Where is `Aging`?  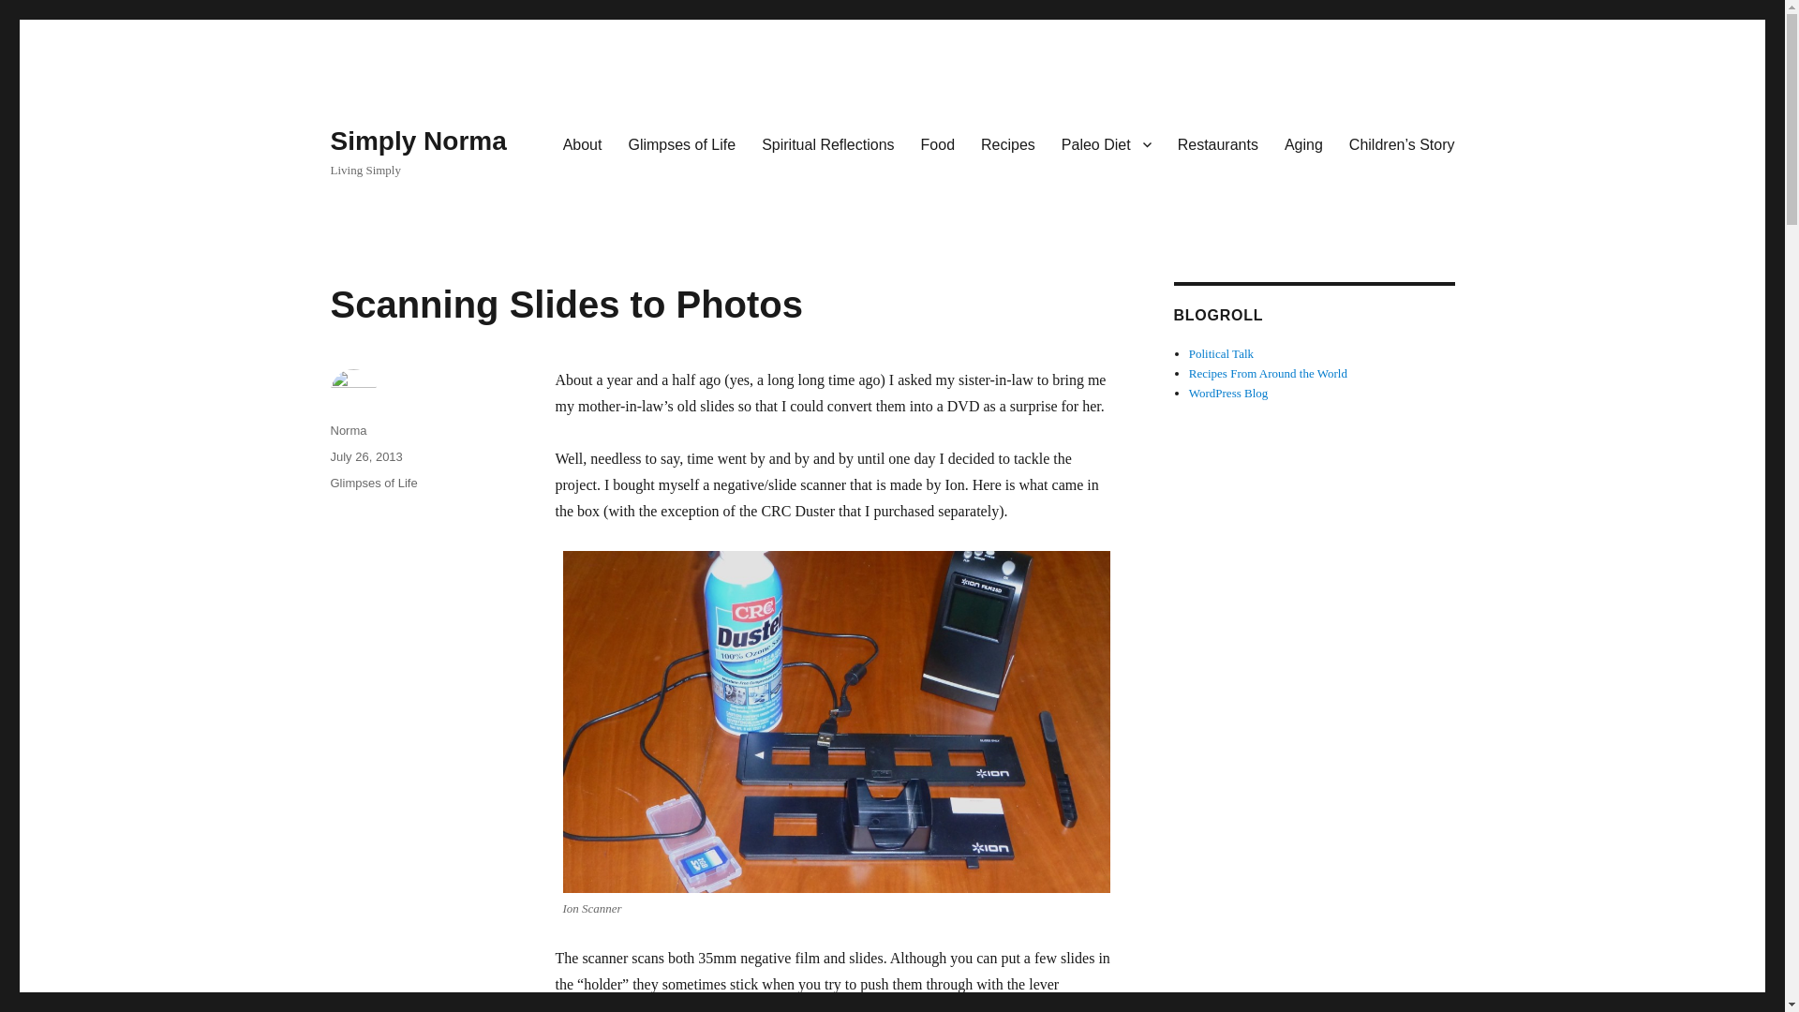
Aging is located at coordinates (1304, 143).